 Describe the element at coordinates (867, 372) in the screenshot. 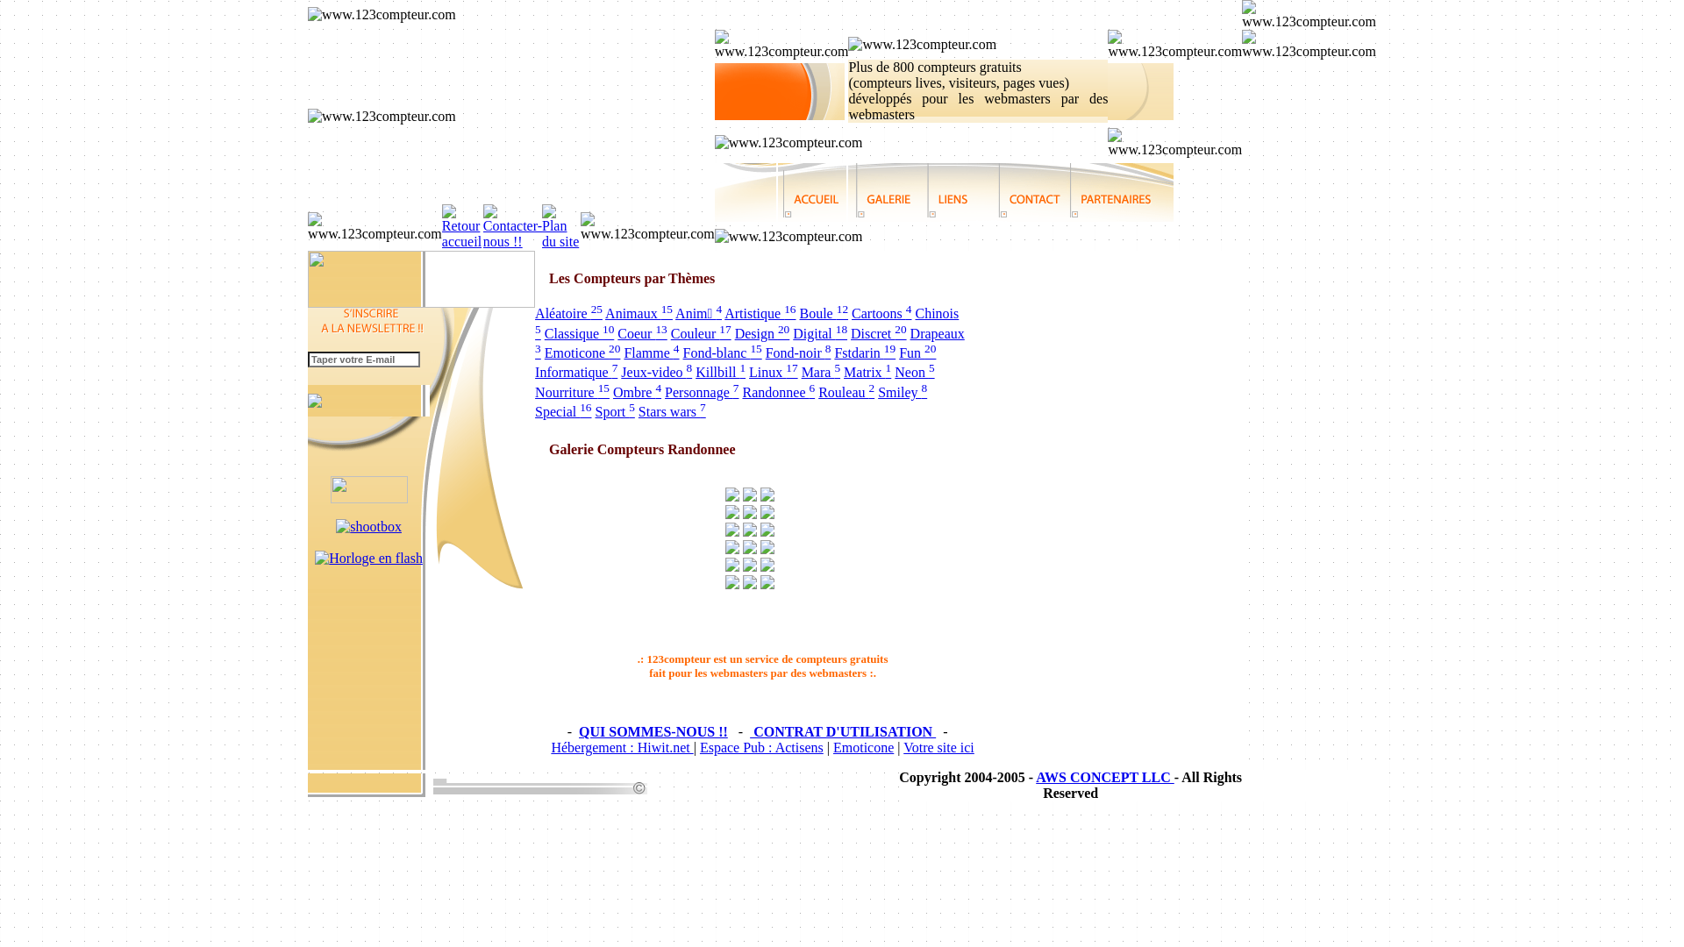

I see `Matrix 1` at that location.